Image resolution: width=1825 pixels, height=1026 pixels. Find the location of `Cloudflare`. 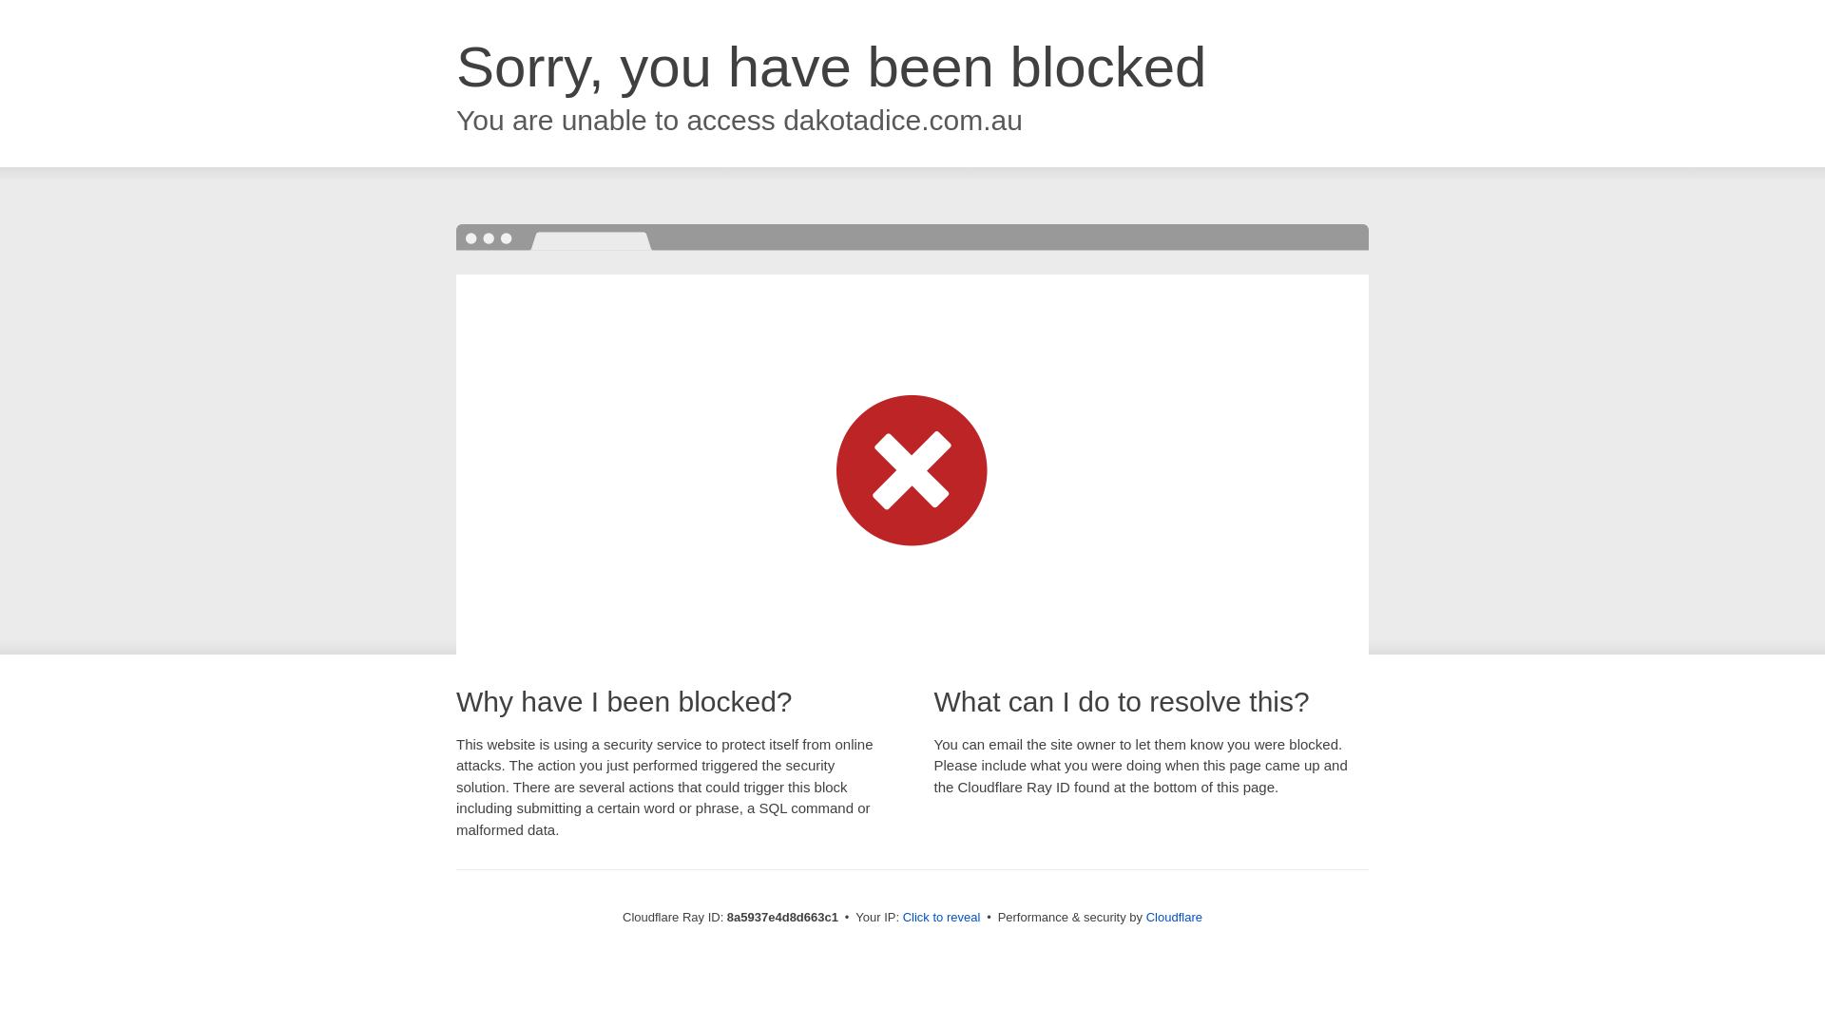

Cloudflare is located at coordinates (1174, 917).